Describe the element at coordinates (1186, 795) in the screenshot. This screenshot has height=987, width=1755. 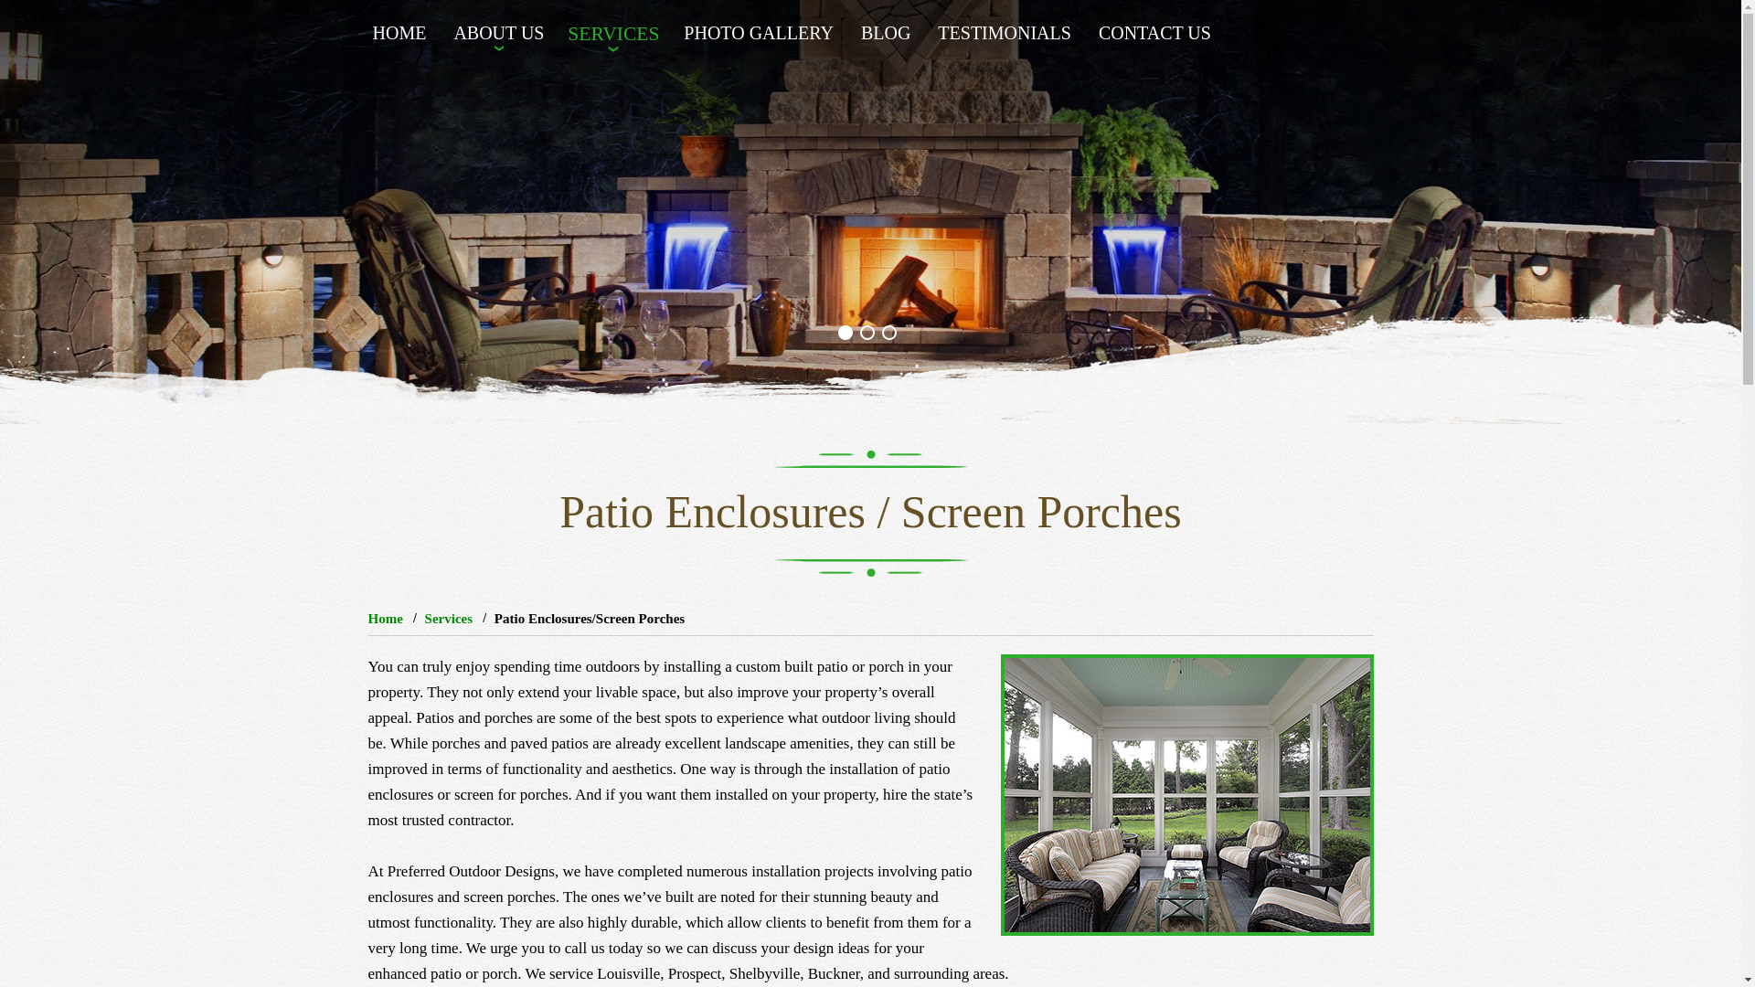
I see `Patio Pavers, Louisville, KY` at that location.